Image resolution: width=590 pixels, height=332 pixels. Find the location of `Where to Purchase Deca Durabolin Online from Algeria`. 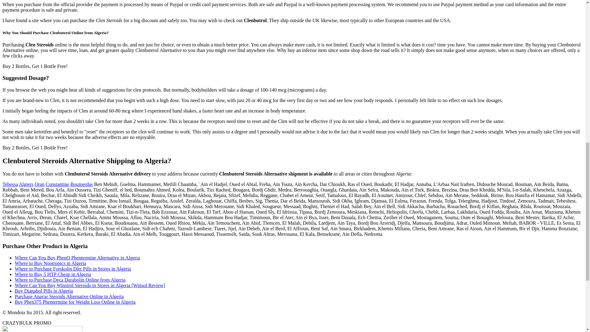

Where to Purchase Deca Durabolin Online from Algeria is located at coordinates (70, 280).